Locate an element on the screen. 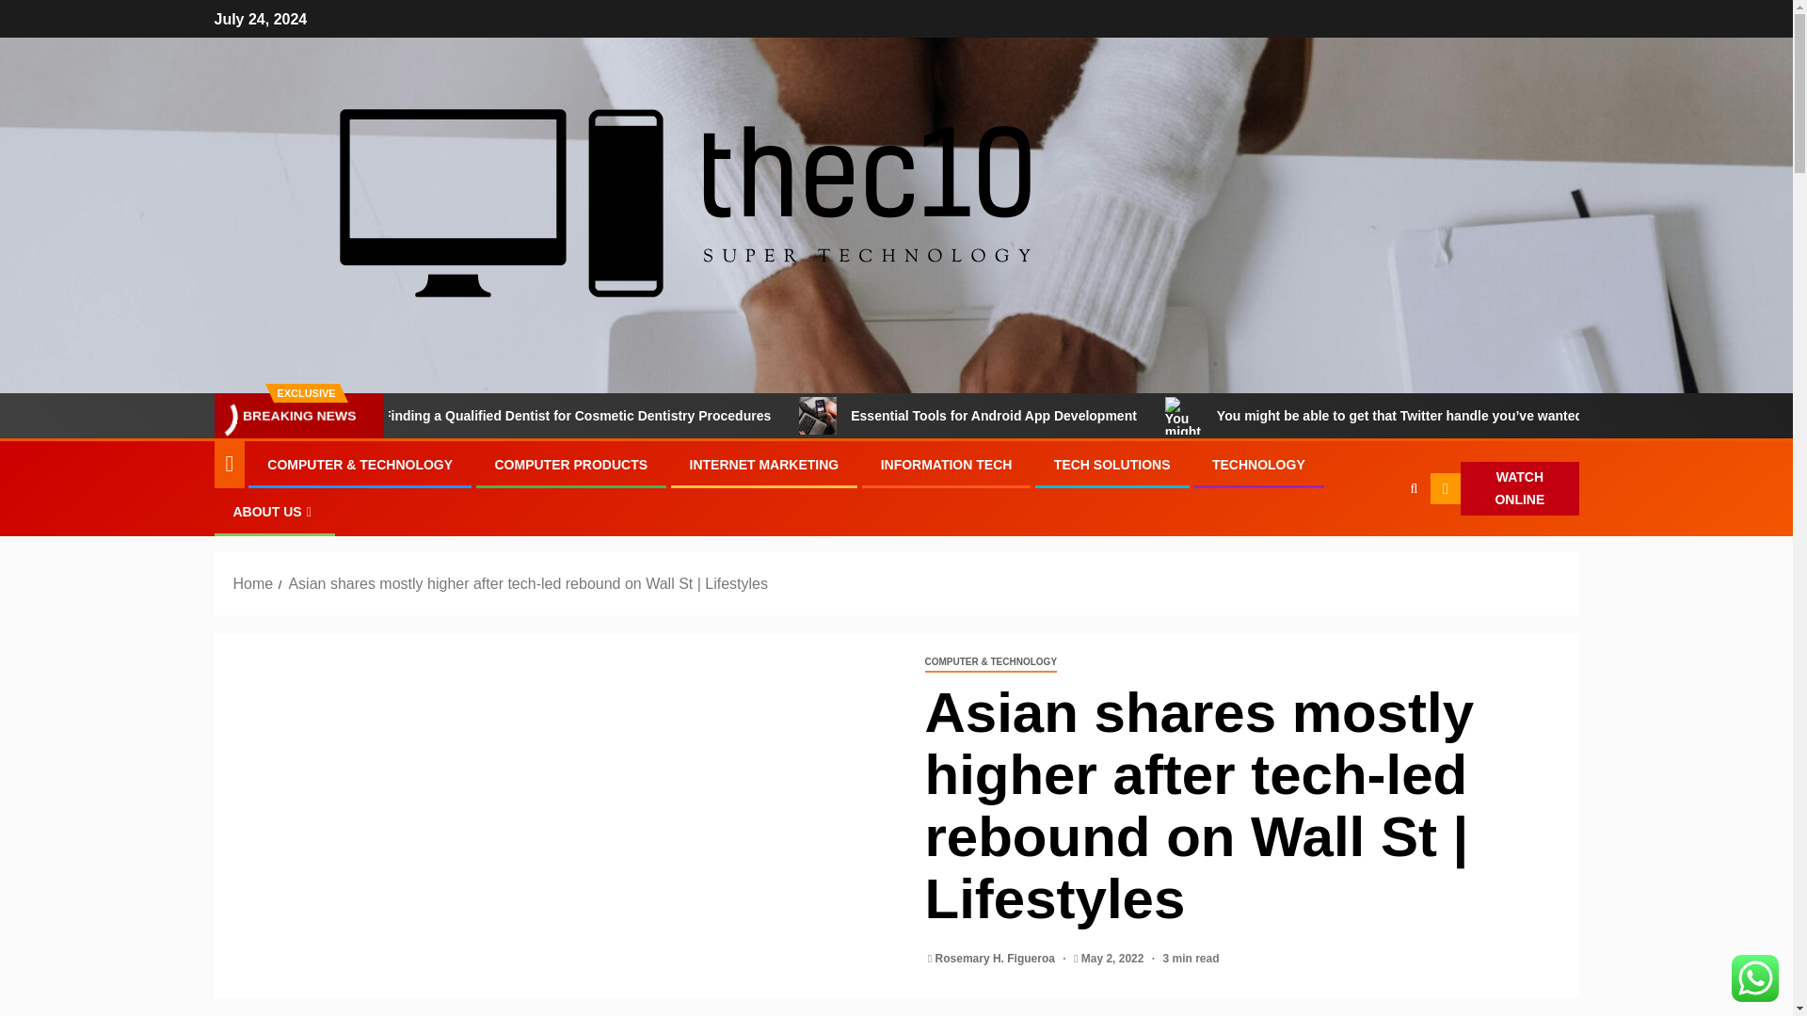 This screenshot has height=1016, width=1807. Home is located at coordinates (253, 583).